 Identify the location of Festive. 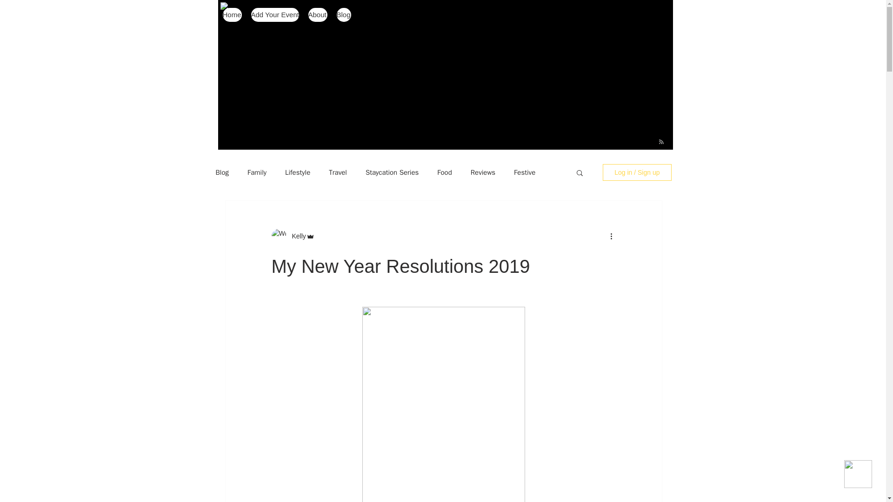
(525, 172).